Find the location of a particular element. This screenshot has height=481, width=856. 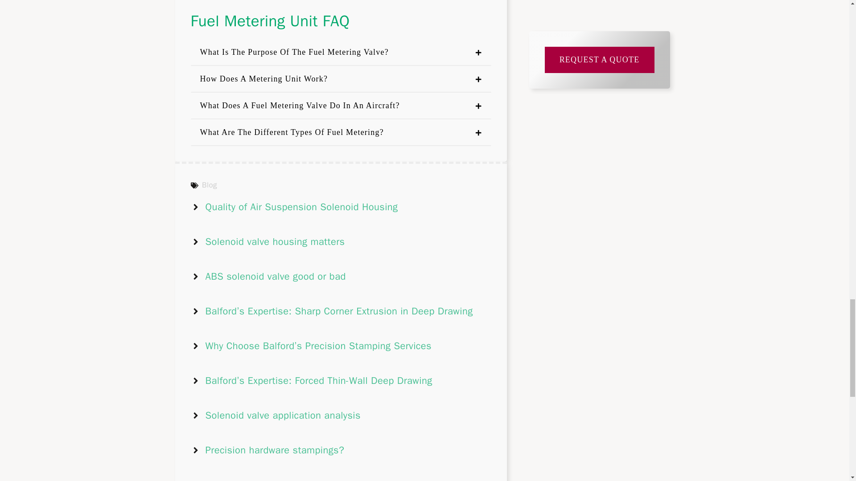

Precision hardware stampings? is located at coordinates (275, 450).